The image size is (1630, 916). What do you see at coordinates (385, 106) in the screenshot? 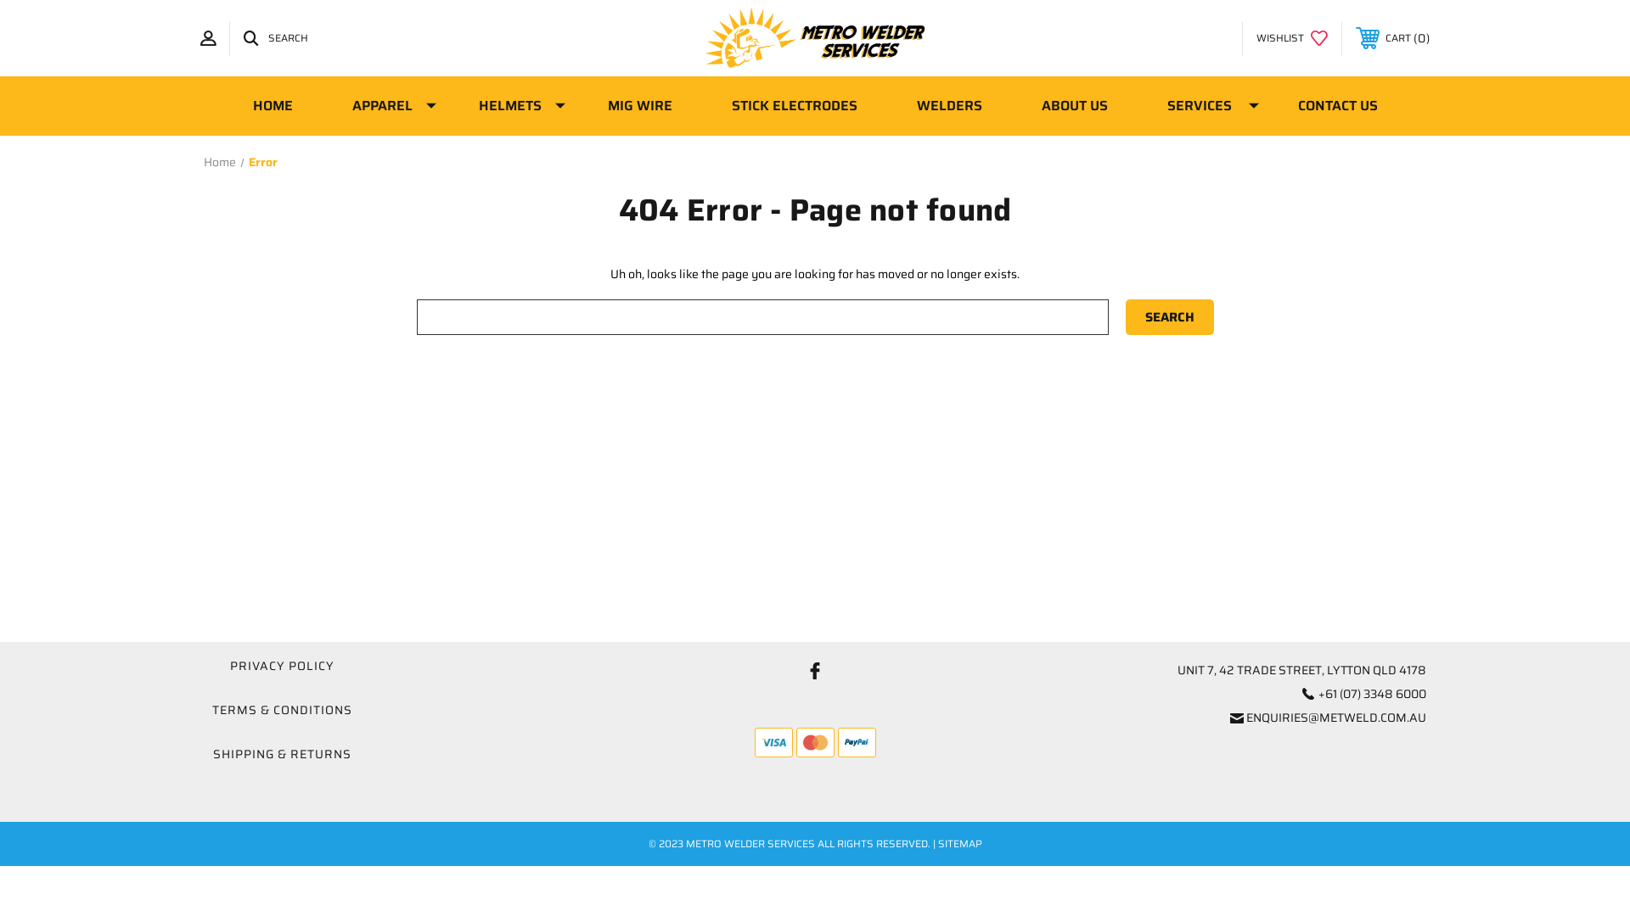
I see `APPAREL` at bounding box center [385, 106].